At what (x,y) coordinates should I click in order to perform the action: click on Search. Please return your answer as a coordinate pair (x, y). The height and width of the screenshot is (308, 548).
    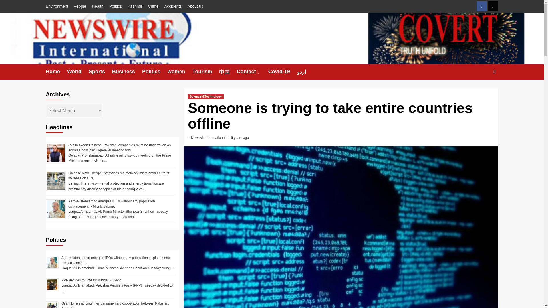
    Looking at the image, I should click on (494, 72).